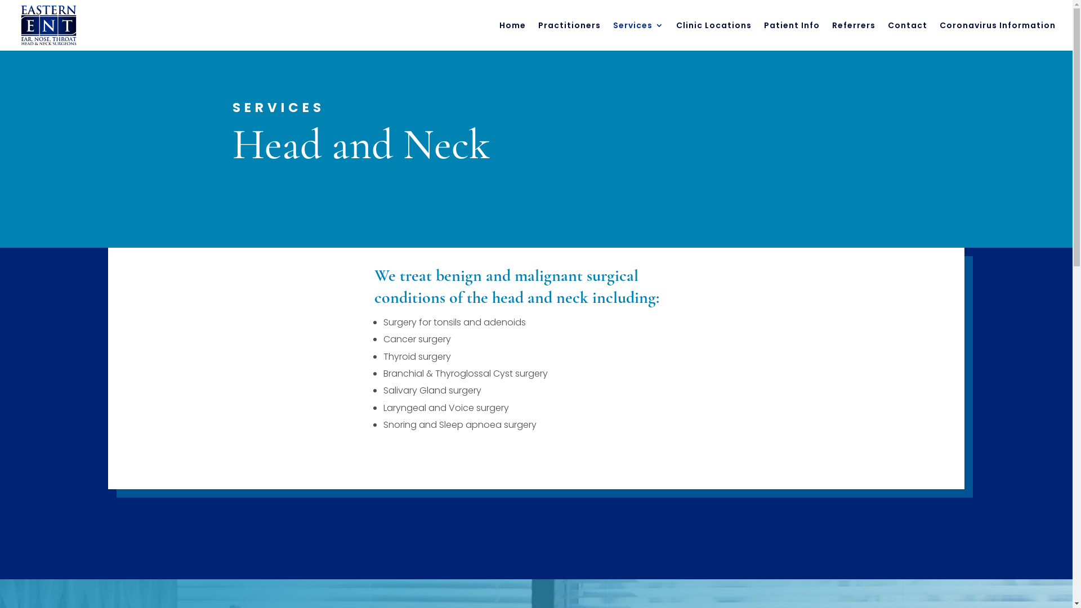 This screenshot has width=1081, height=608. What do you see at coordinates (792, 36) in the screenshot?
I see `Patient Info` at bounding box center [792, 36].